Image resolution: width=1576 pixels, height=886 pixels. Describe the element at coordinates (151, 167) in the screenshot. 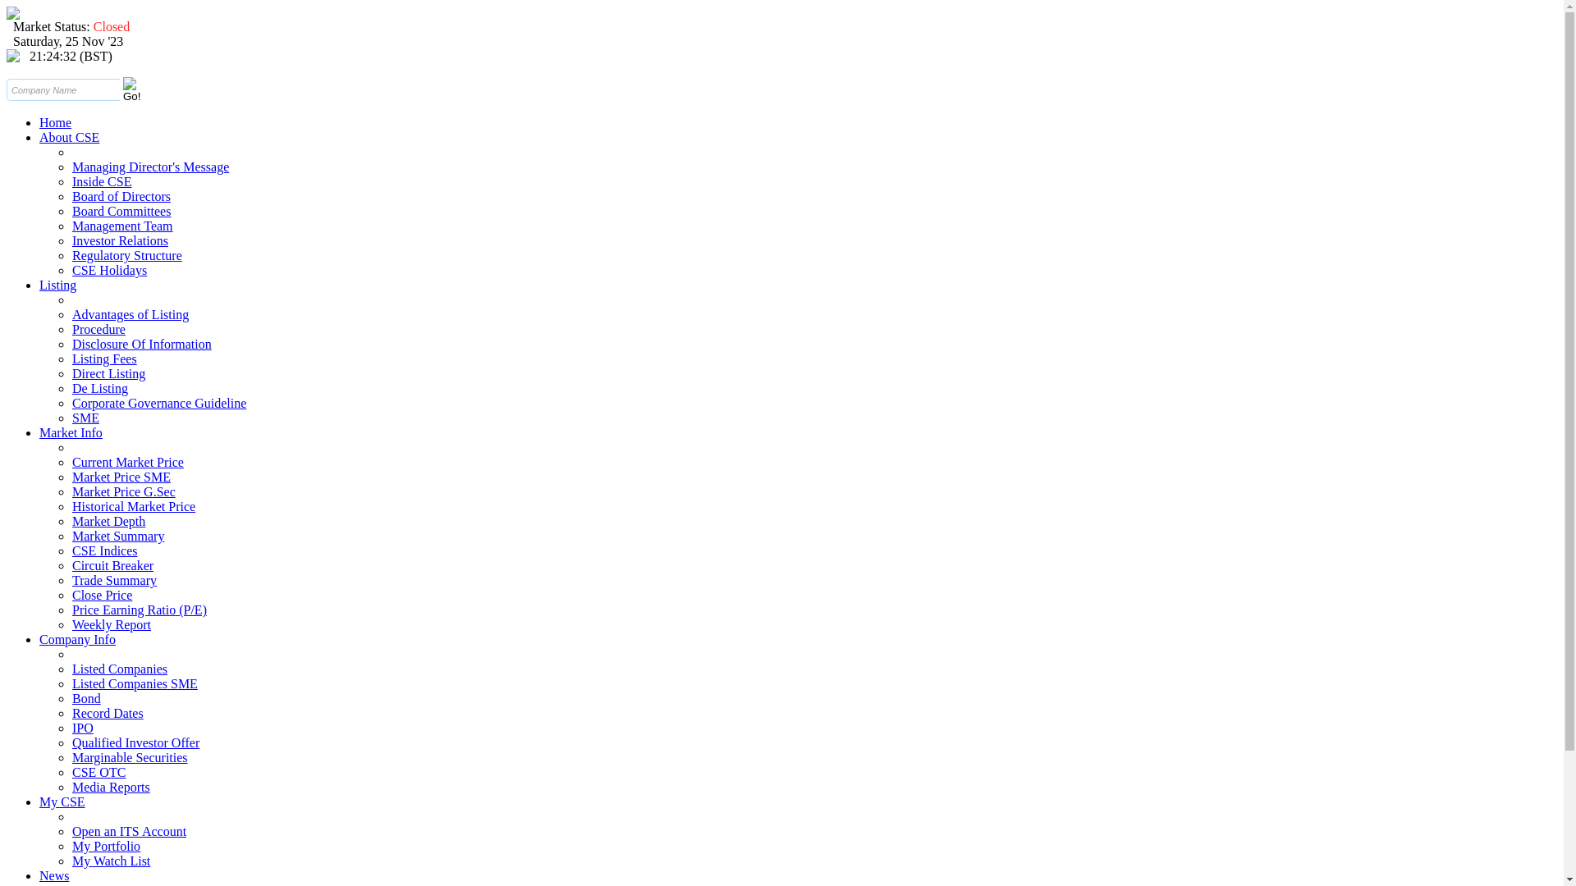

I see `Managing Director's Message` at that location.